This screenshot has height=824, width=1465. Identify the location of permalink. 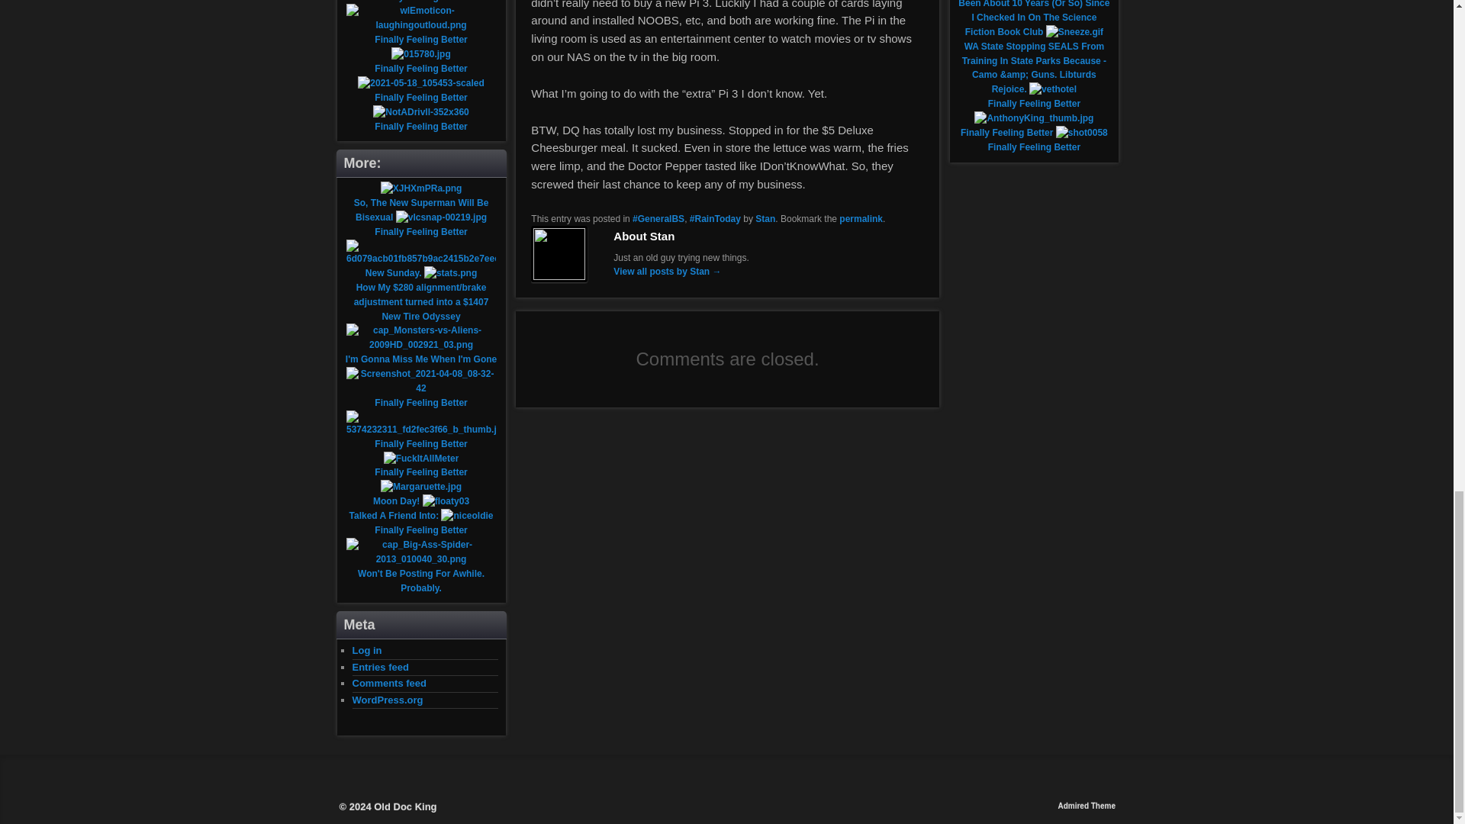
(861, 218).